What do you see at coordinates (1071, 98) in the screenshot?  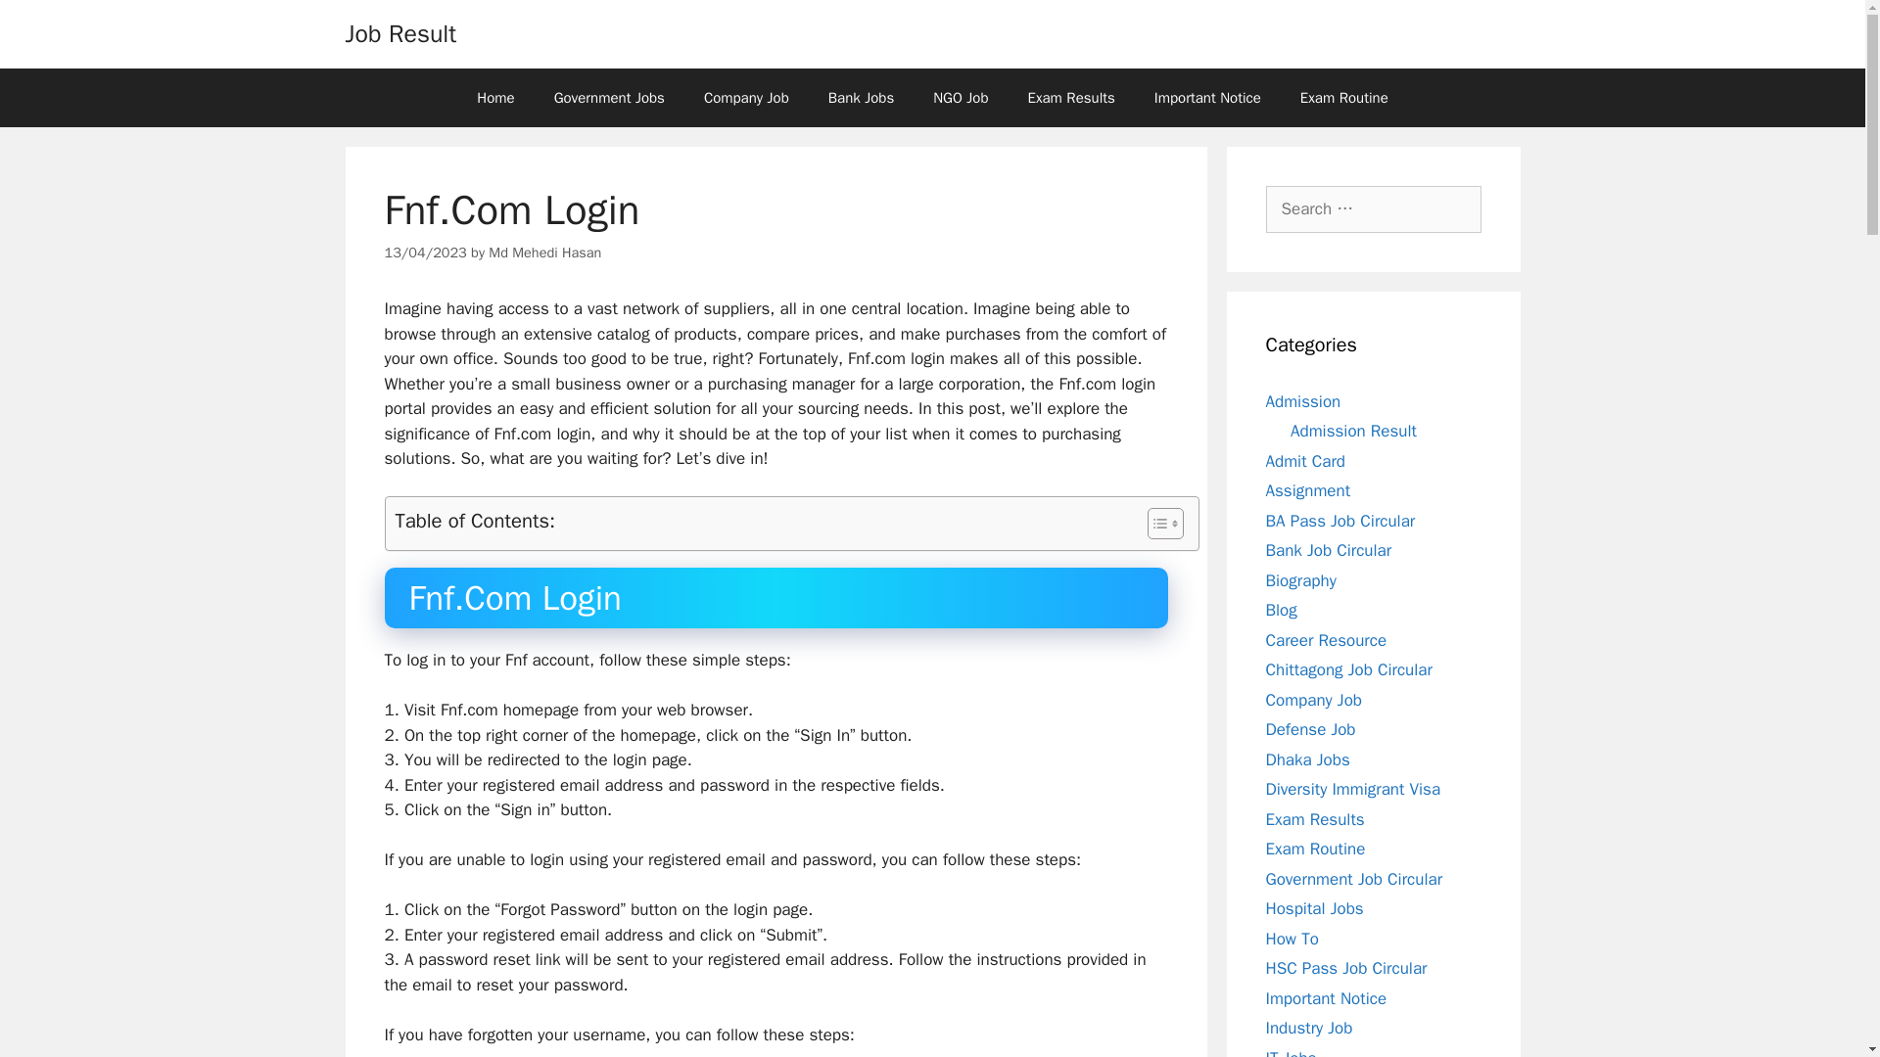 I see `Exam Results` at bounding box center [1071, 98].